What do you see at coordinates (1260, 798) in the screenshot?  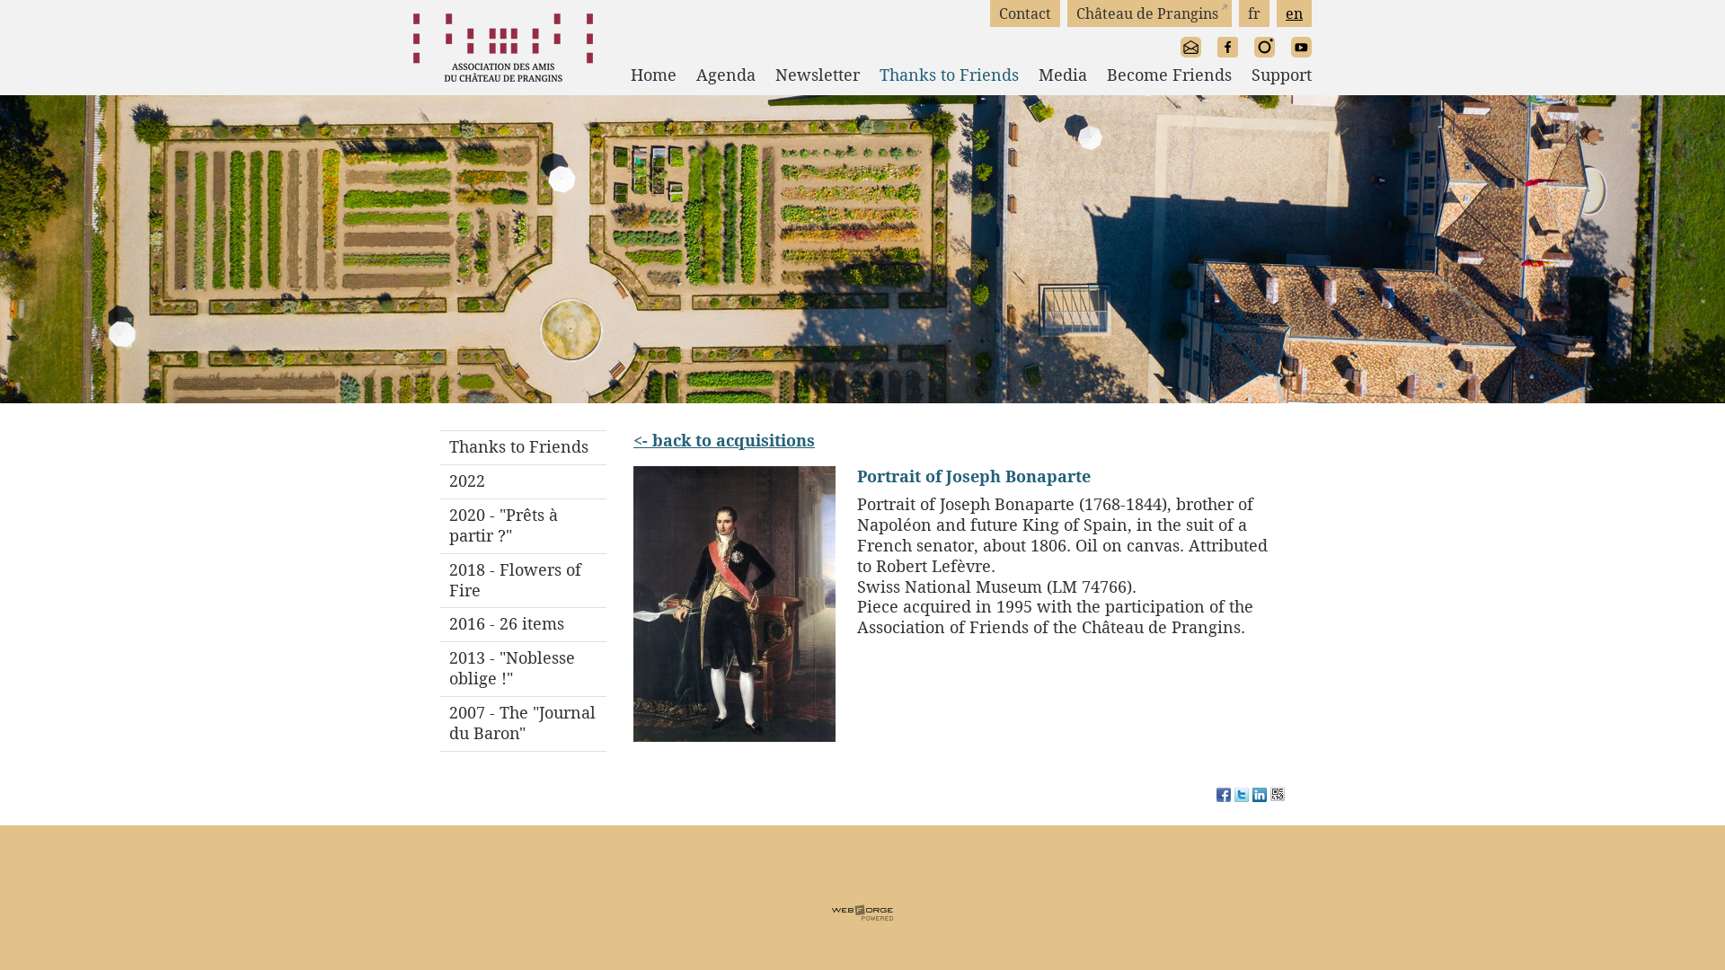 I see `Partager sur LinkedIn` at bounding box center [1260, 798].